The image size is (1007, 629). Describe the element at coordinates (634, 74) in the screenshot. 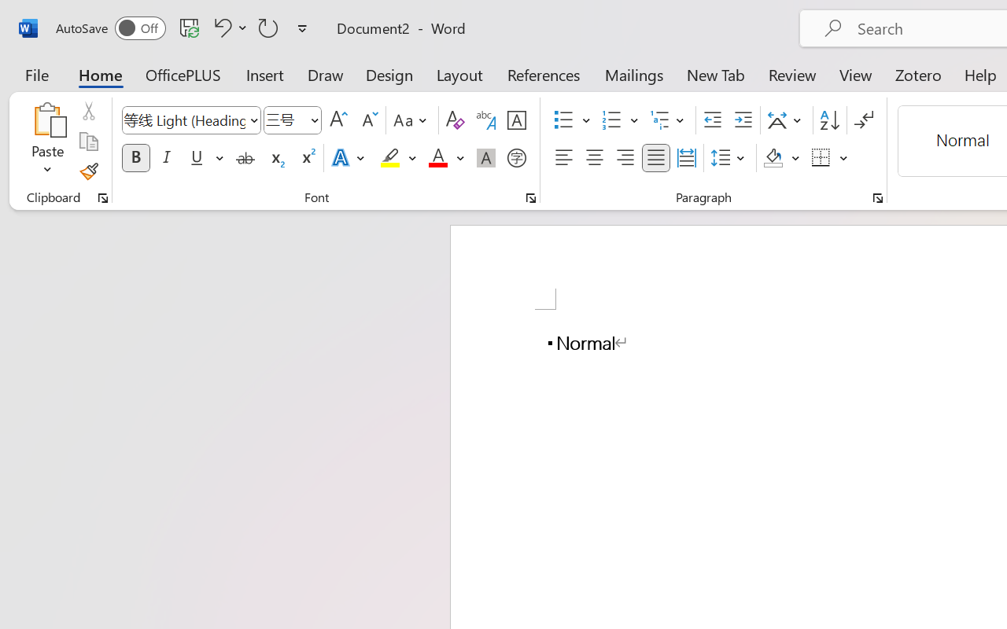

I see `Mailings` at that location.